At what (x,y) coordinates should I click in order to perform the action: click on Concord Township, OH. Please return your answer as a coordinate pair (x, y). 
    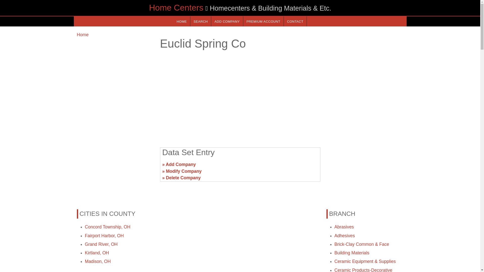
    Looking at the image, I should click on (107, 227).